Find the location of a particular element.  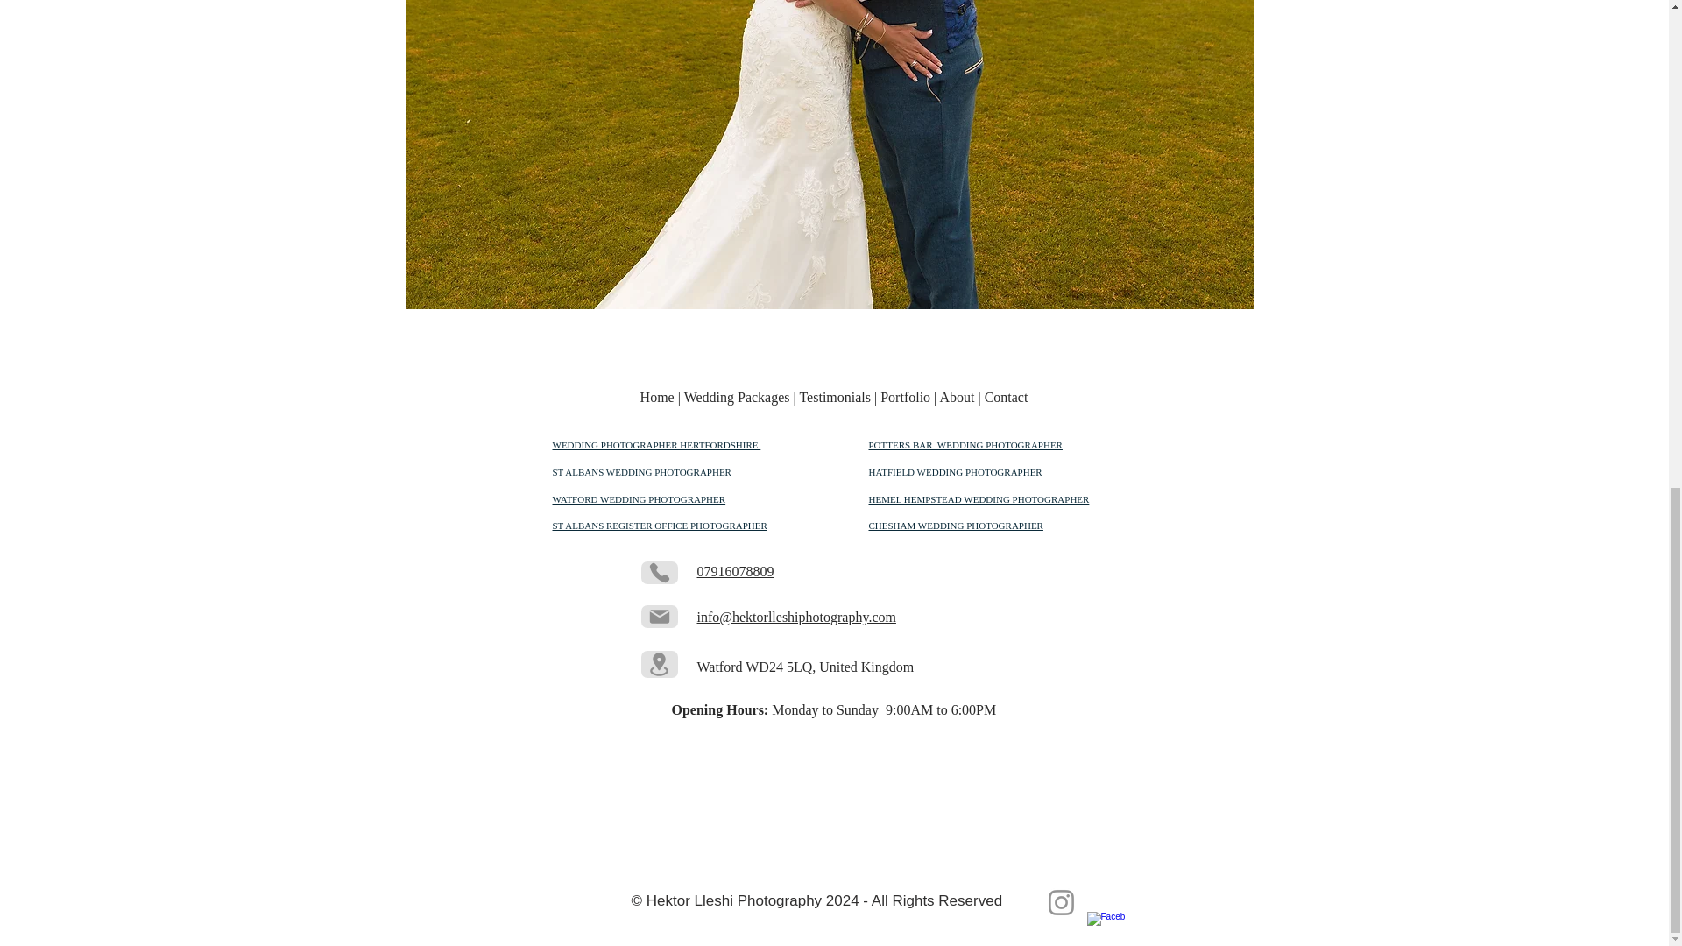

Home is located at coordinates (657, 397).